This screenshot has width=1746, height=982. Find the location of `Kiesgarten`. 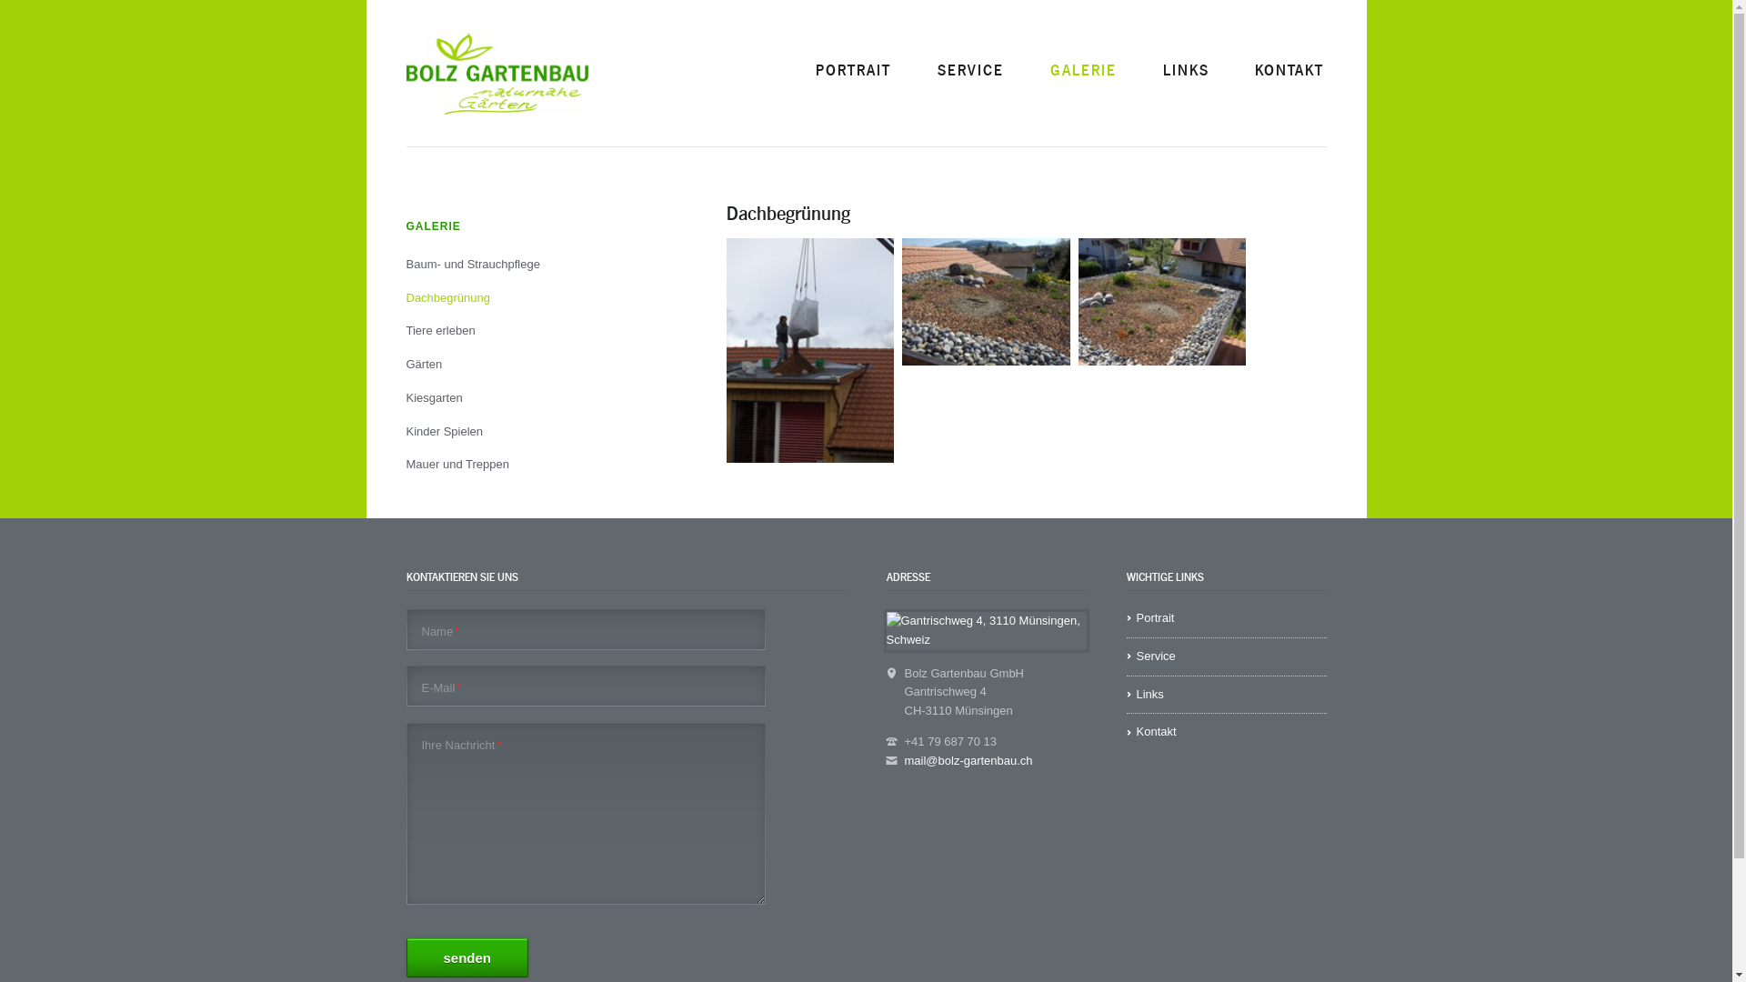

Kiesgarten is located at coordinates (526, 398).